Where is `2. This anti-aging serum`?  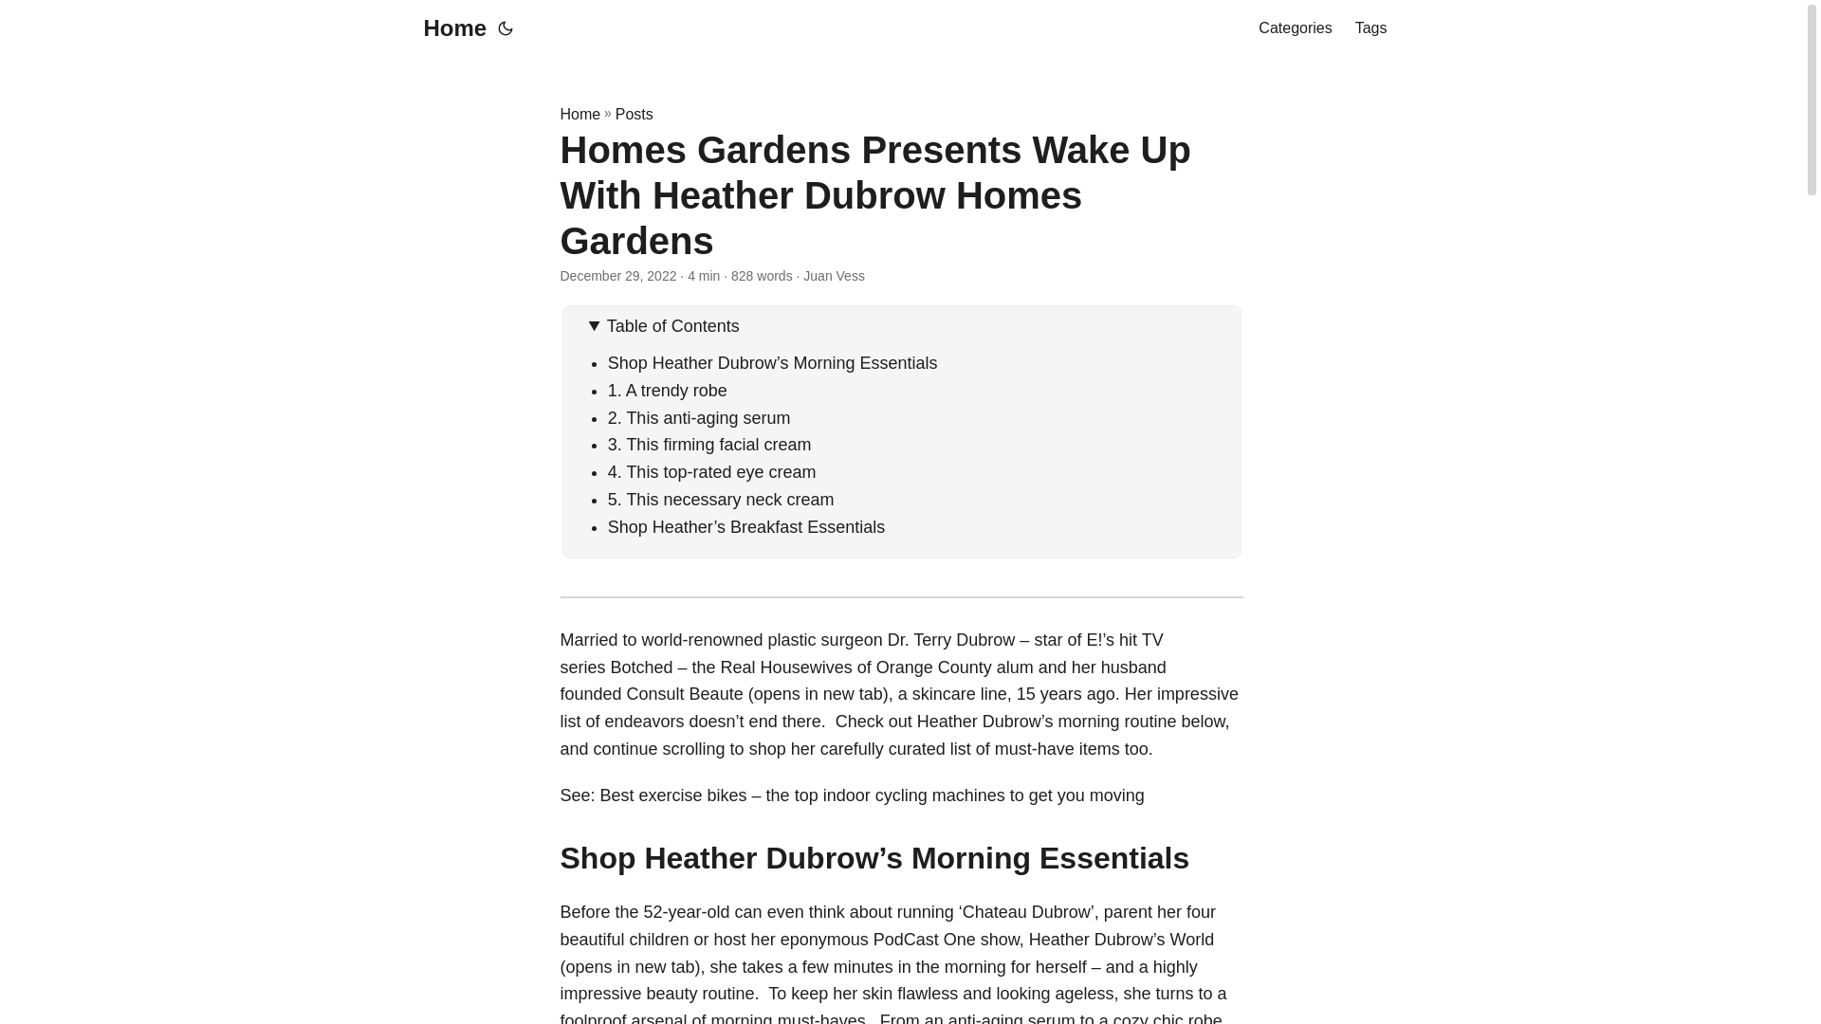 2. This anti-aging serum is located at coordinates (699, 417).